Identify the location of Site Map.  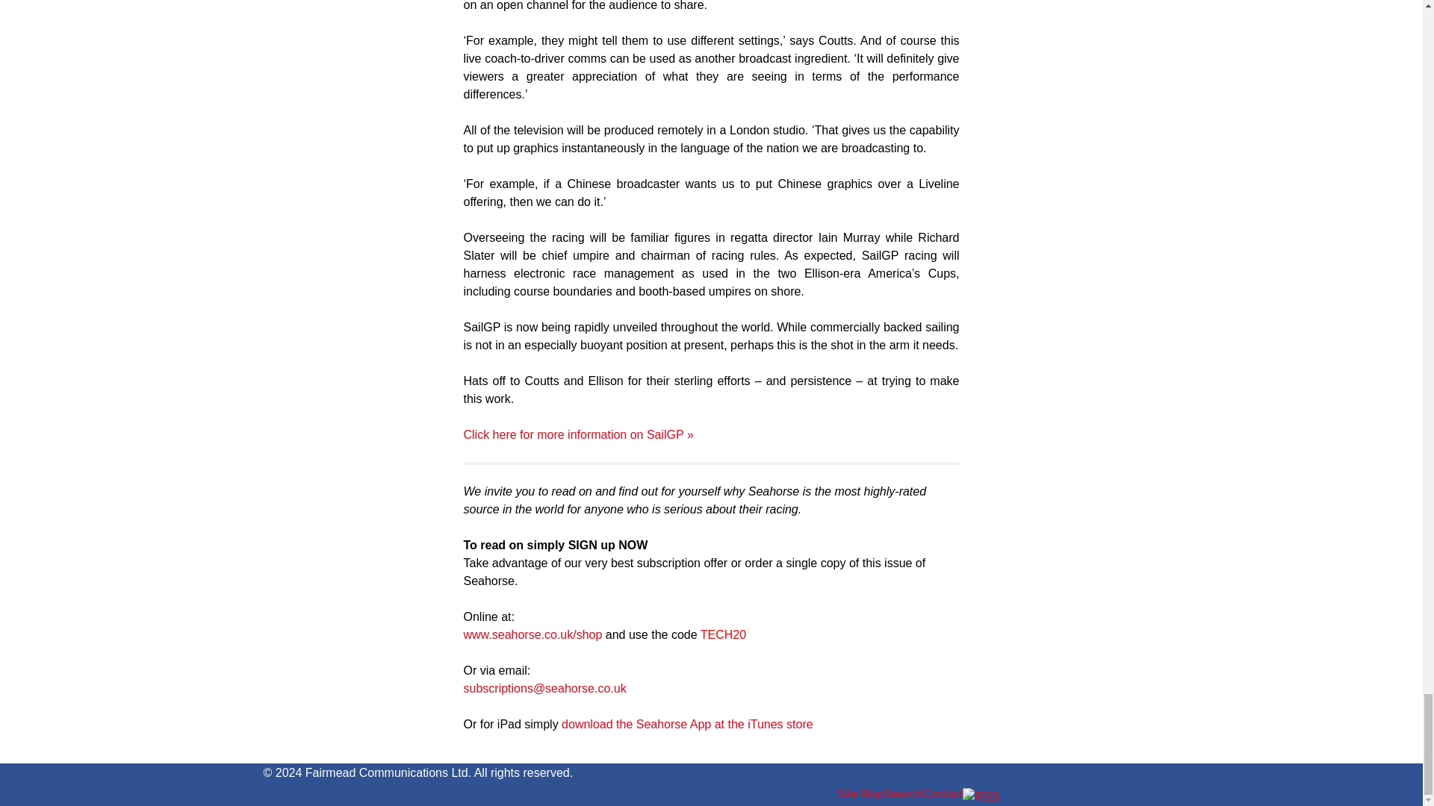
(859, 794).